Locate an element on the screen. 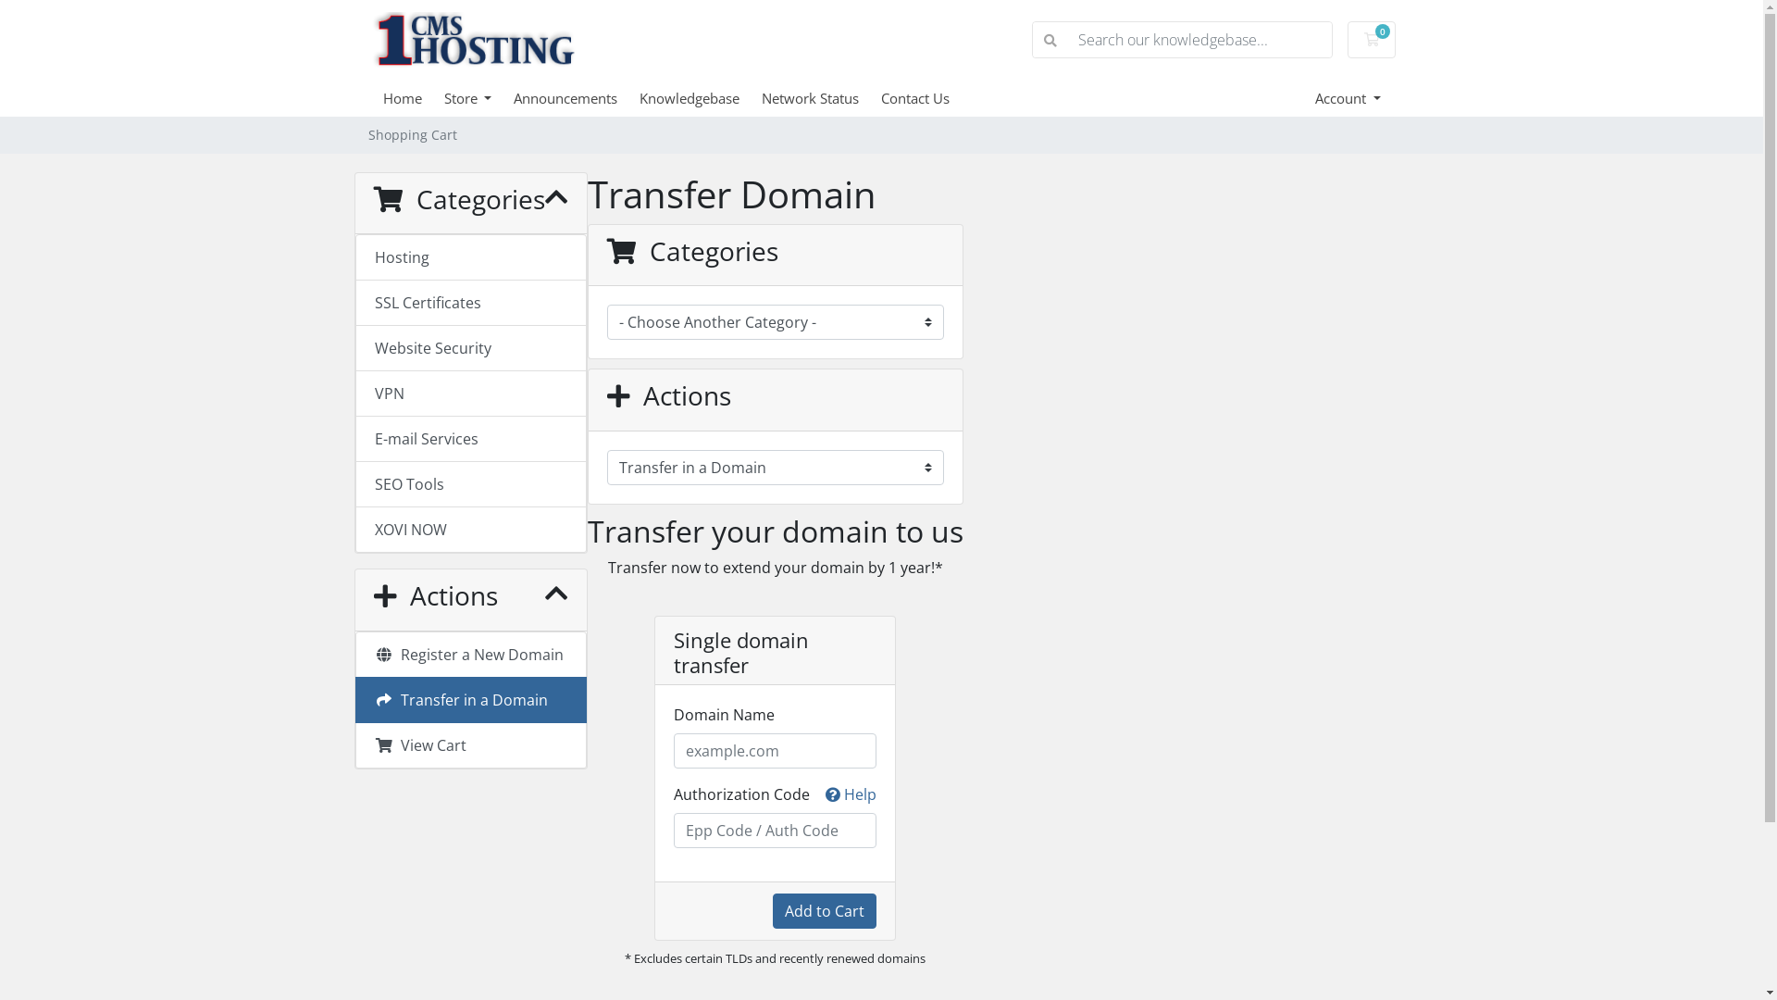 This screenshot has width=1777, height=1000. Network Status is located at coordinates (822, 98).